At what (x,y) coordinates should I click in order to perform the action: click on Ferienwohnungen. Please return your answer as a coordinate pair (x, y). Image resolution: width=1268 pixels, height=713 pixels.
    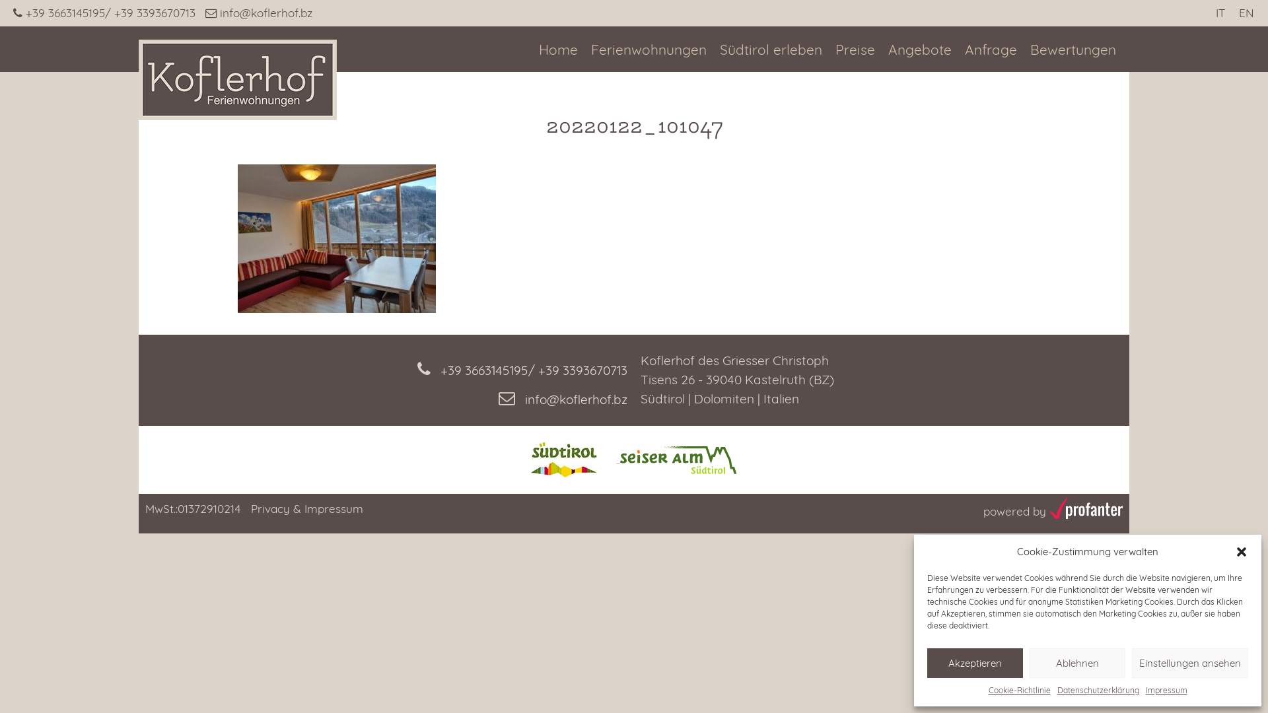
    Looking at the image, I should click on (649, 50).